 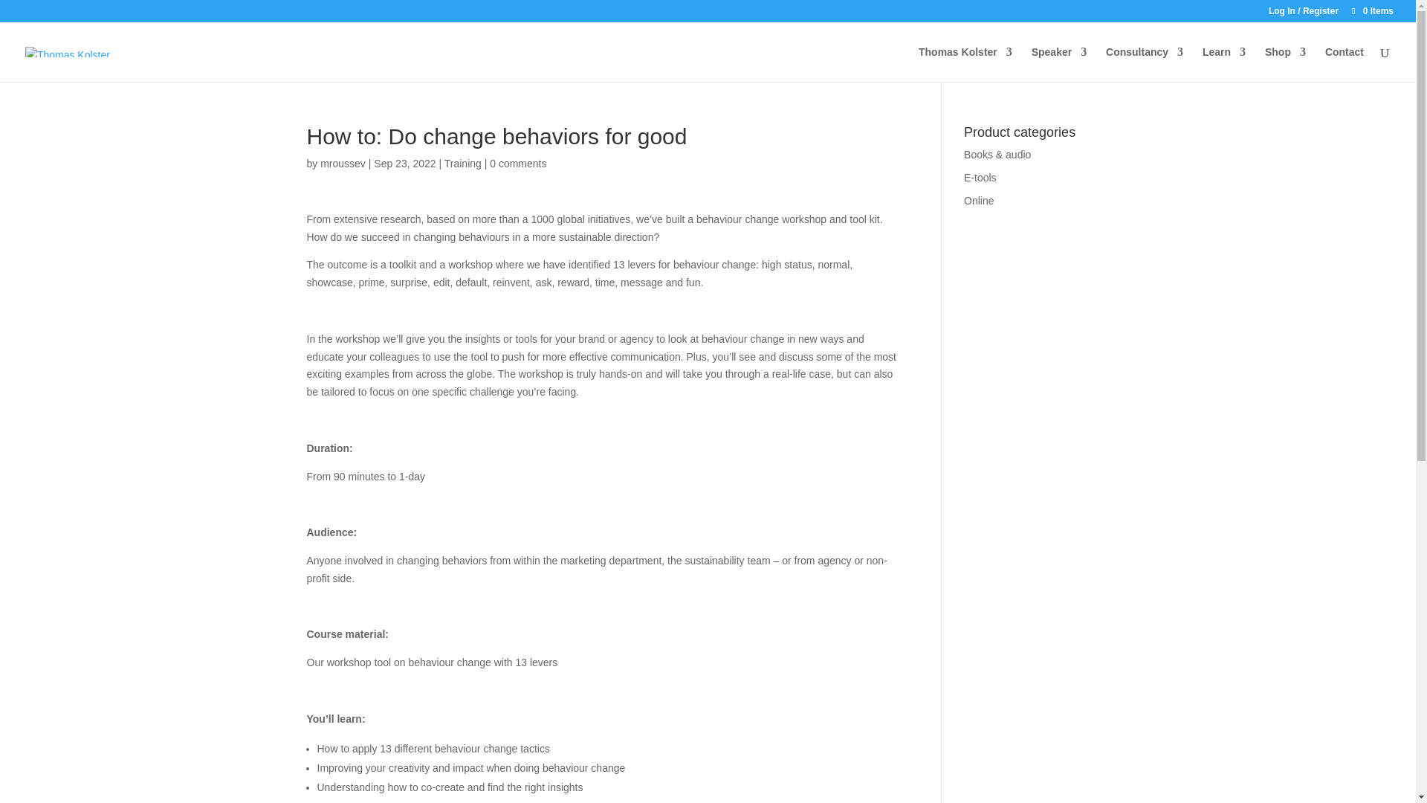 I want to click on Learn, so click(x=1224, y=64).